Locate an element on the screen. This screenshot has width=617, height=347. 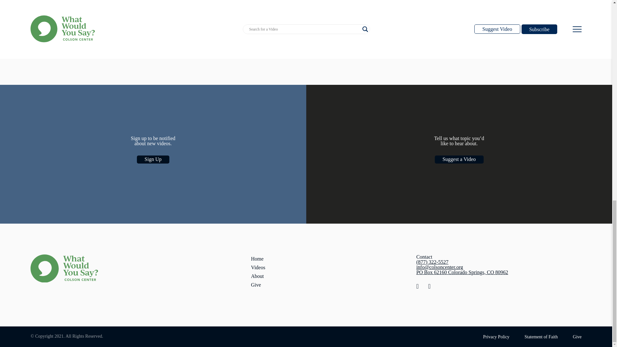
Suggest a Video is located at coordinates (459, 159).